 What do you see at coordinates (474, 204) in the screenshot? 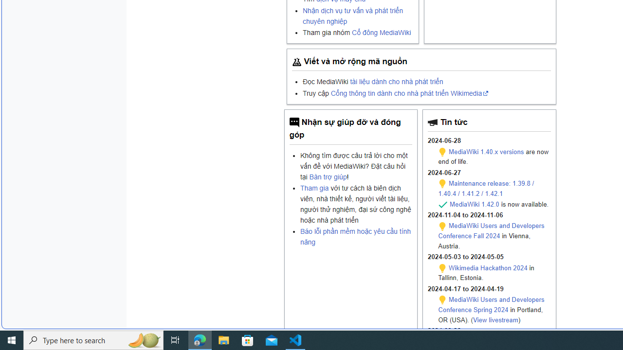
I see `MediaWiki 1.42.0` at bounding box center [474, 204].